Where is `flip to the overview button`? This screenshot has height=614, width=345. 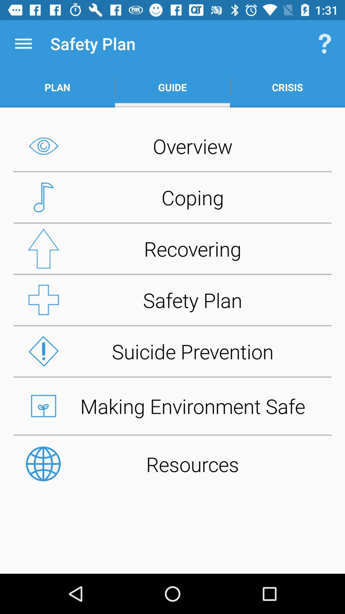 flip to the overview button is located at coordinates (172, 146).